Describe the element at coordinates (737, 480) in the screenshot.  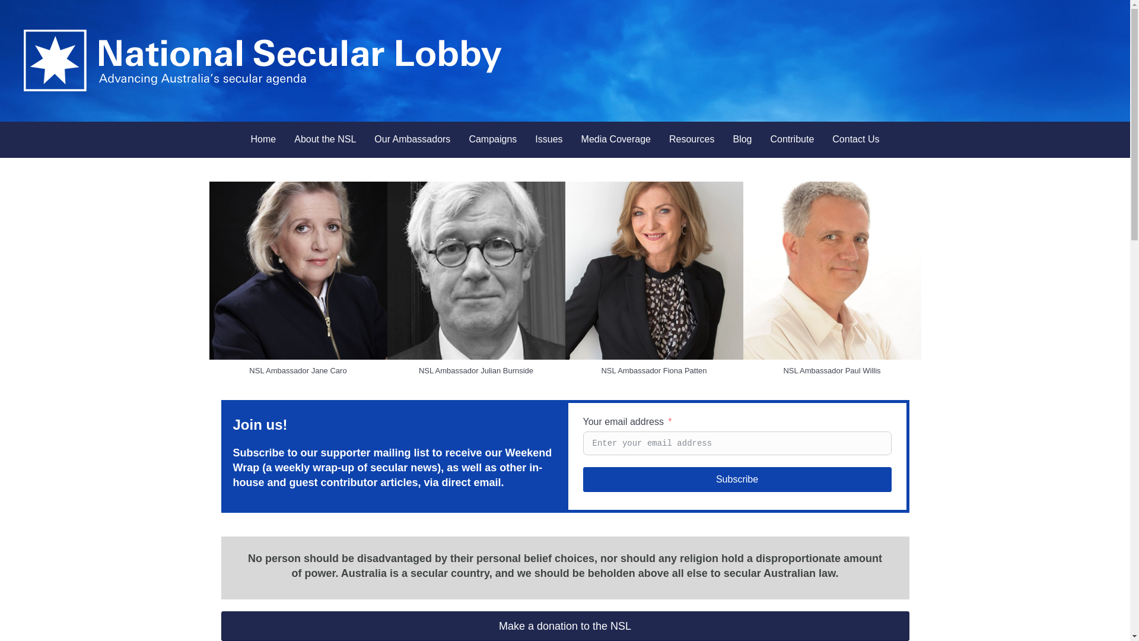
I see `Subscribe` at that location.